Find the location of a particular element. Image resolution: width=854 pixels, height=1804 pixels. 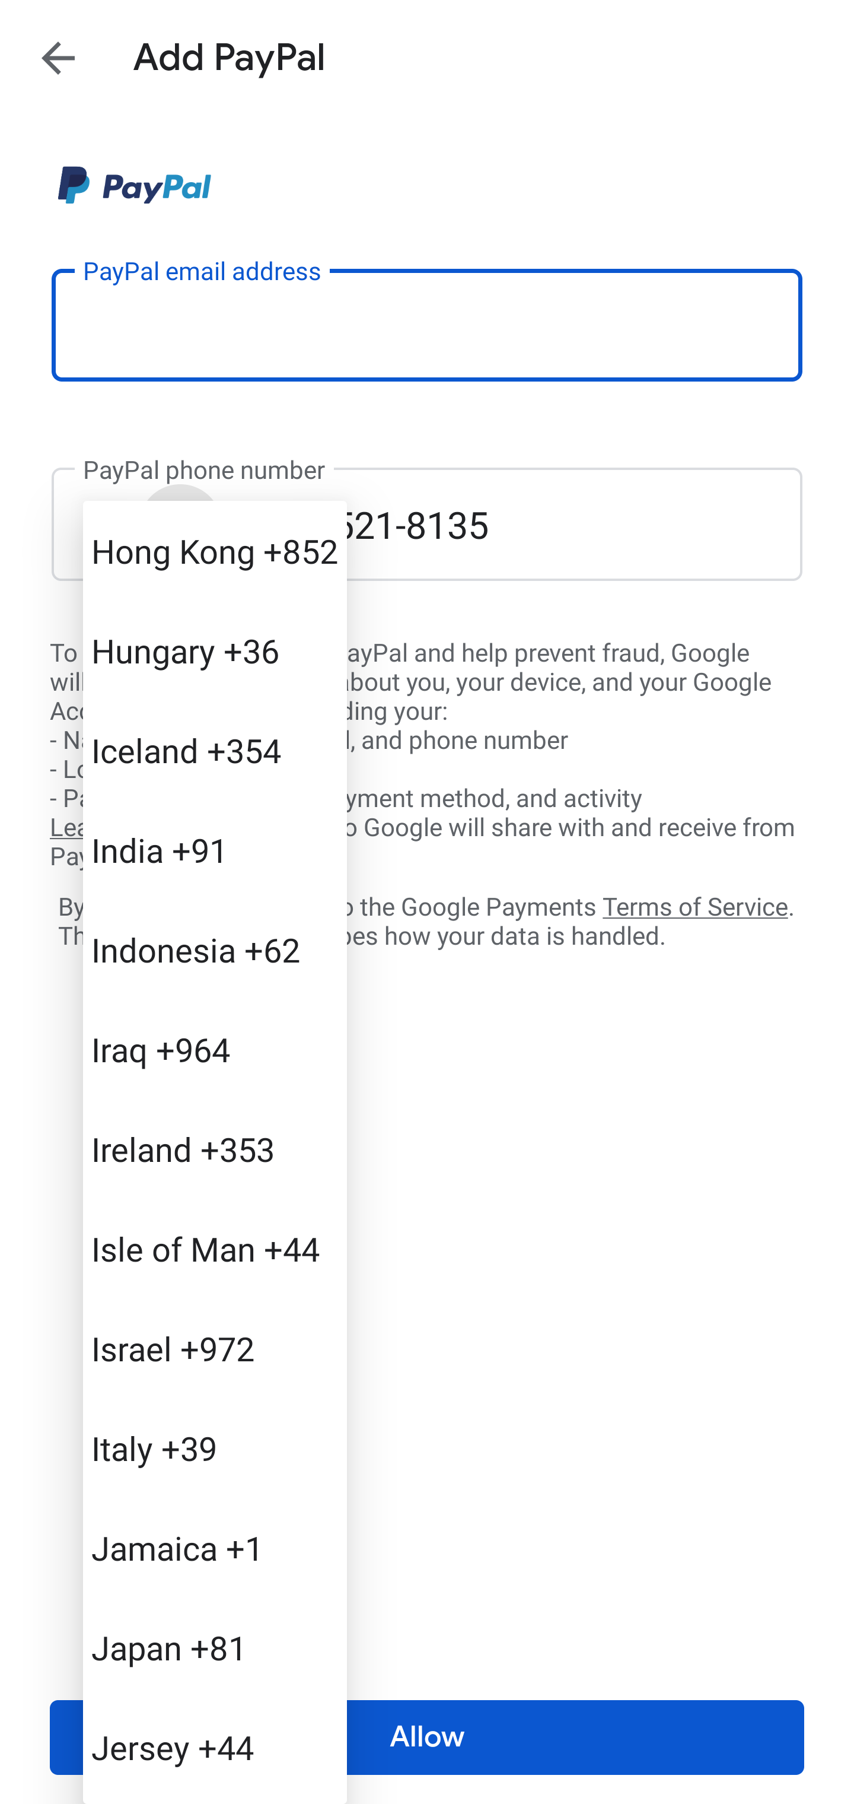

Jamaica +1 is located at coordinates (215, 1548).